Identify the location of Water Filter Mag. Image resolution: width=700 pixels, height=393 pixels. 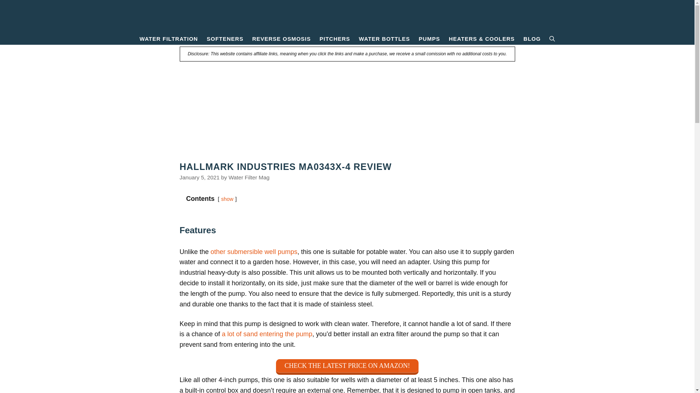
(347, 16).